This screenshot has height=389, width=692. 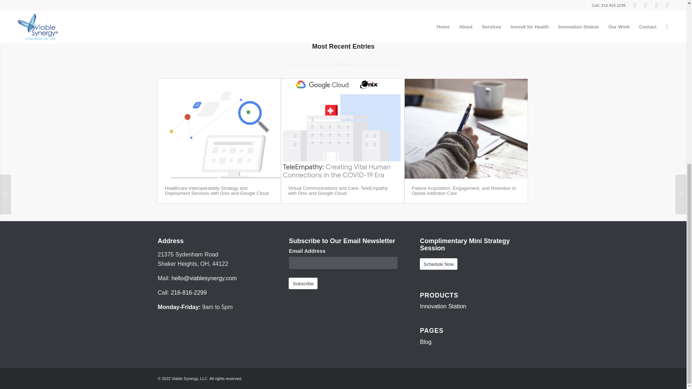 I want to click on Innovation Station, so click(x=443, y=306).